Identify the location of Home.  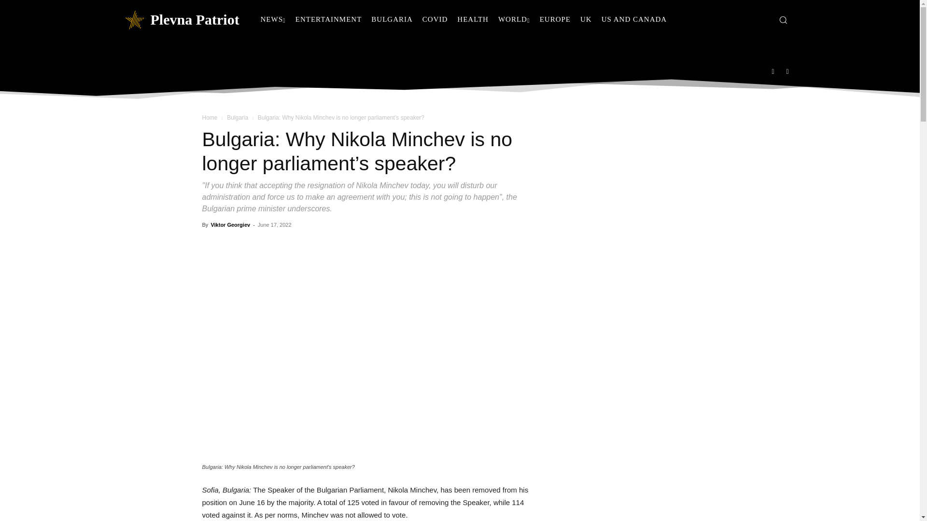
(210, 117).